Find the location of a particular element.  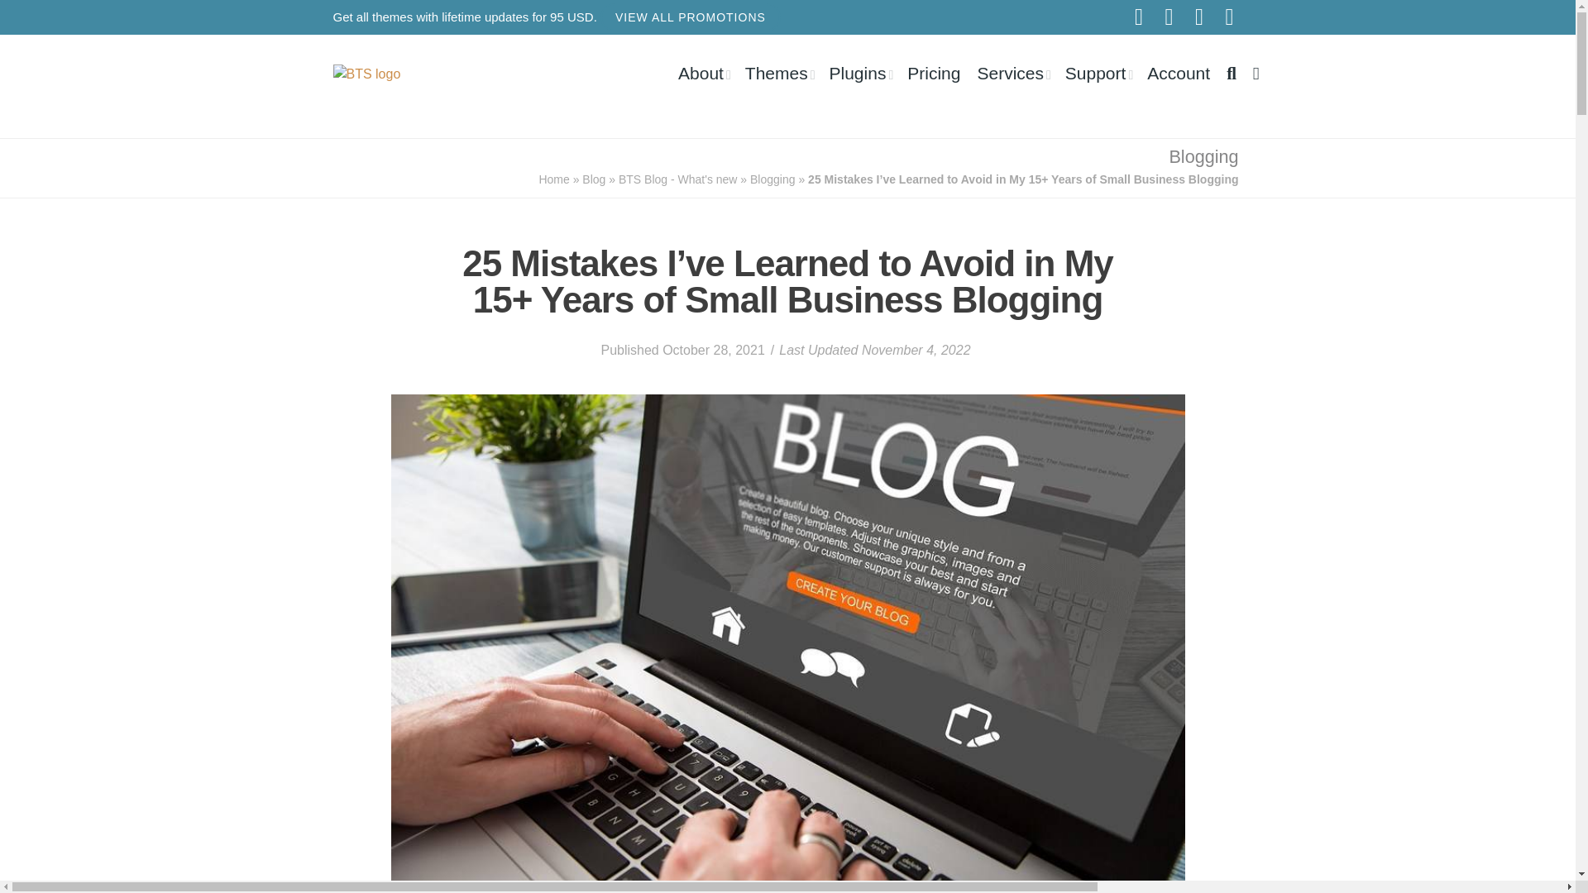

Our Free and Premium WordPress Themes is located at coordinates (779, 73).